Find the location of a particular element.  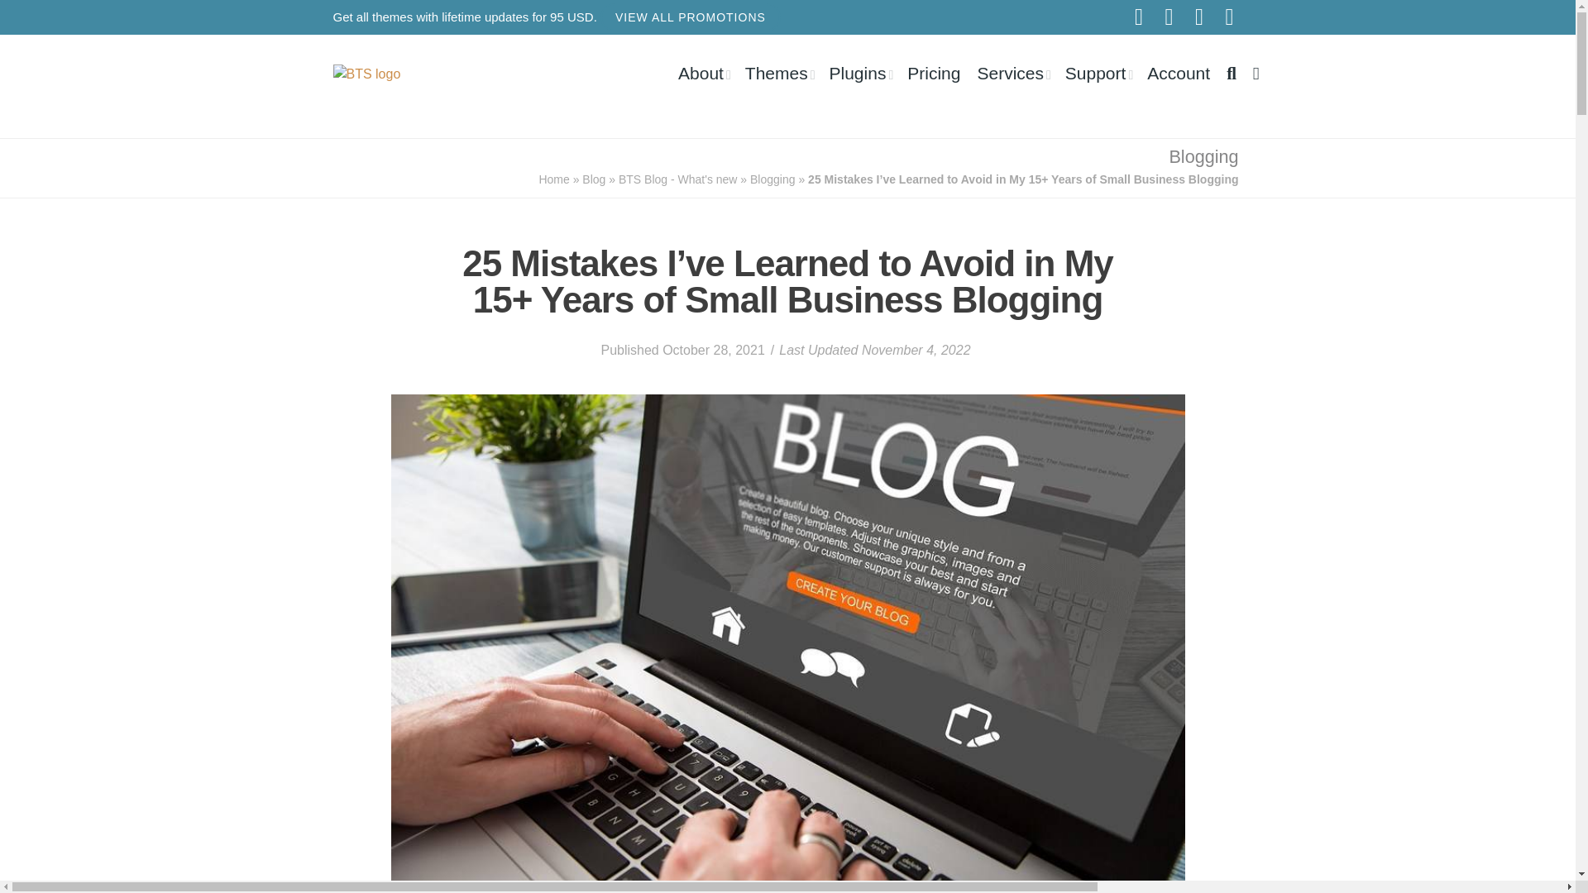

Our Free and Premium WordPress Themes is located at coordinates (779, 73).